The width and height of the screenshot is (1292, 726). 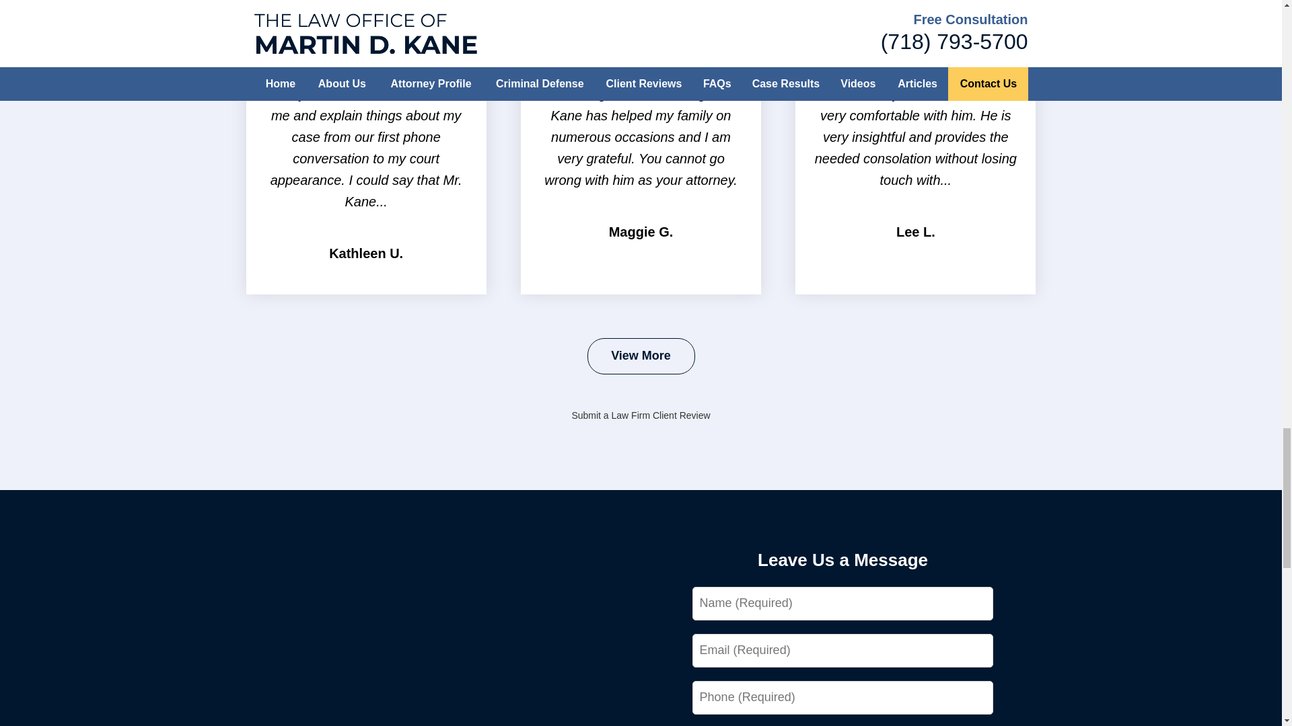 I want to click on Submit a Law Firm Client Review, so click(x=640, y=415).